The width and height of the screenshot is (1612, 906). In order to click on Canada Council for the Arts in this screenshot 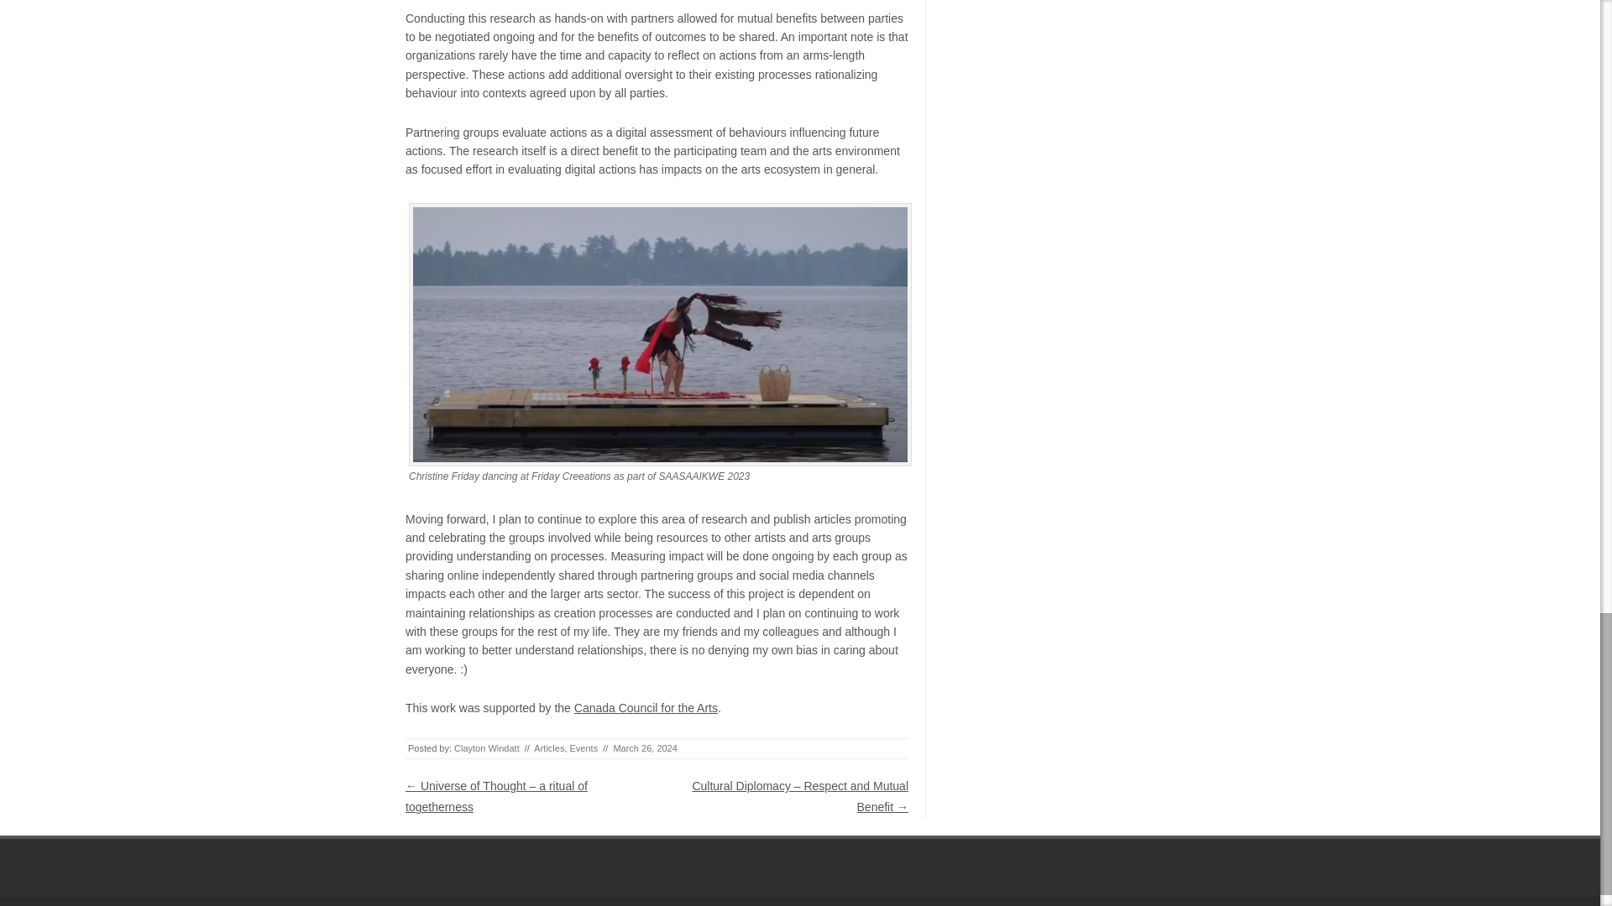, I will do `click(645, 708)`.